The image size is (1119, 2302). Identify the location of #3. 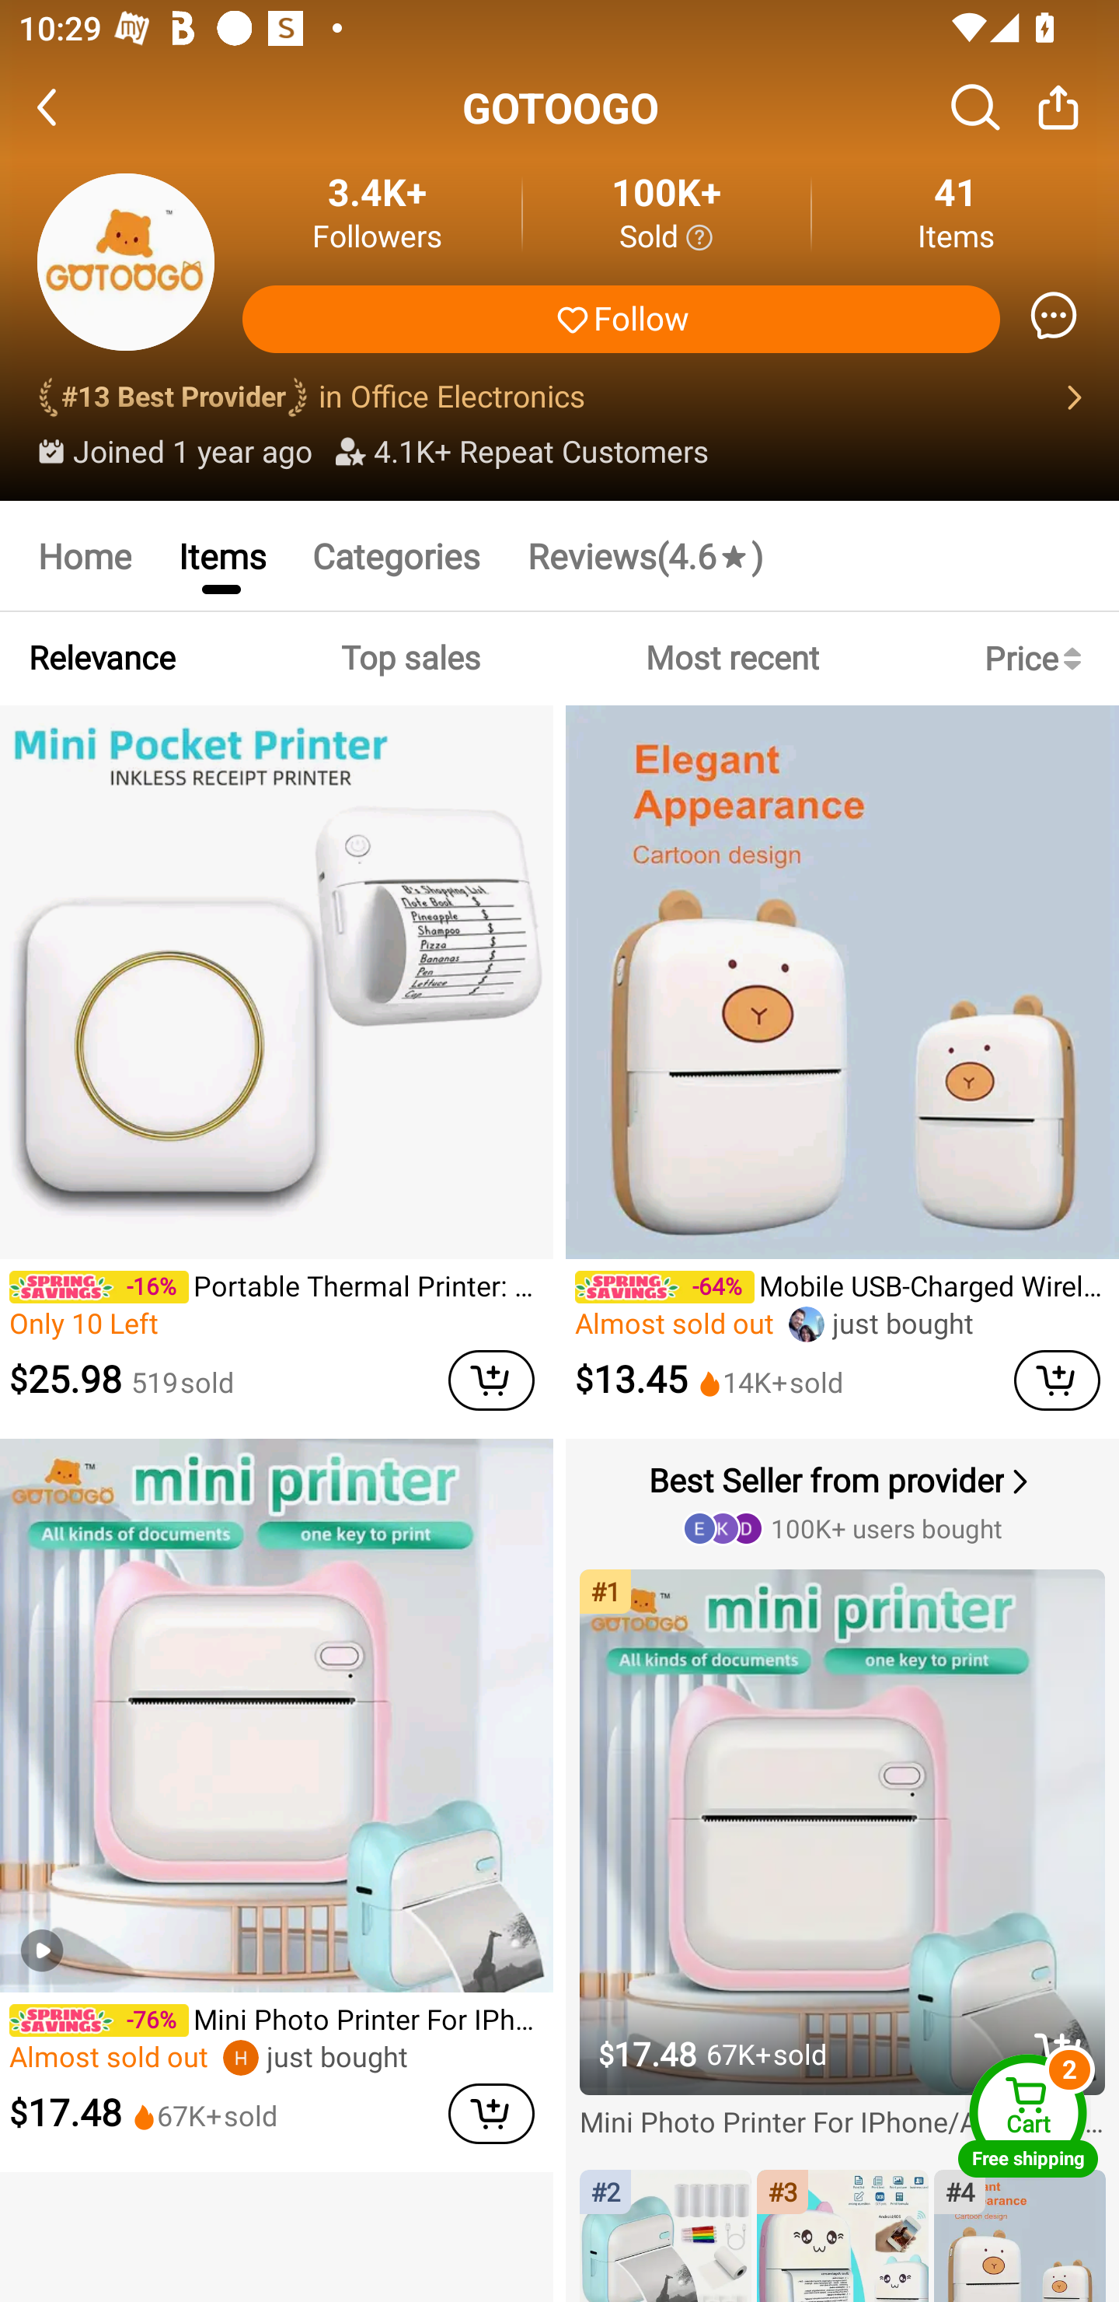
(842, 2237).